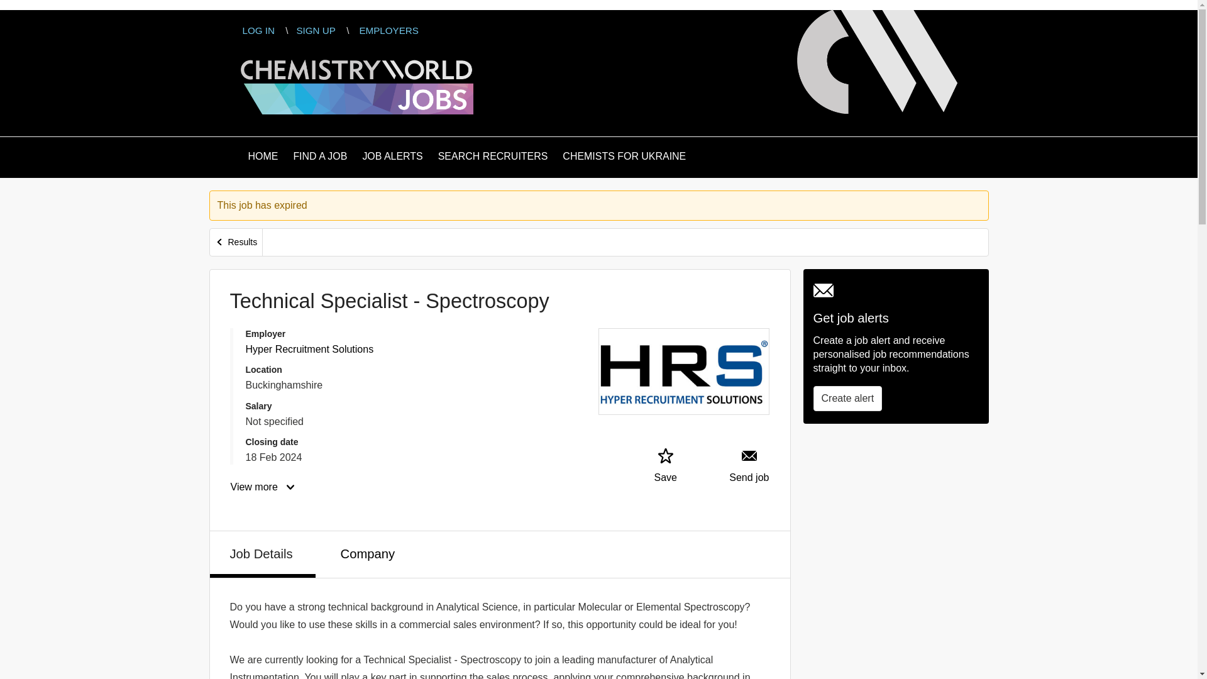  I want to click on LOG IN, so click(258, 30).